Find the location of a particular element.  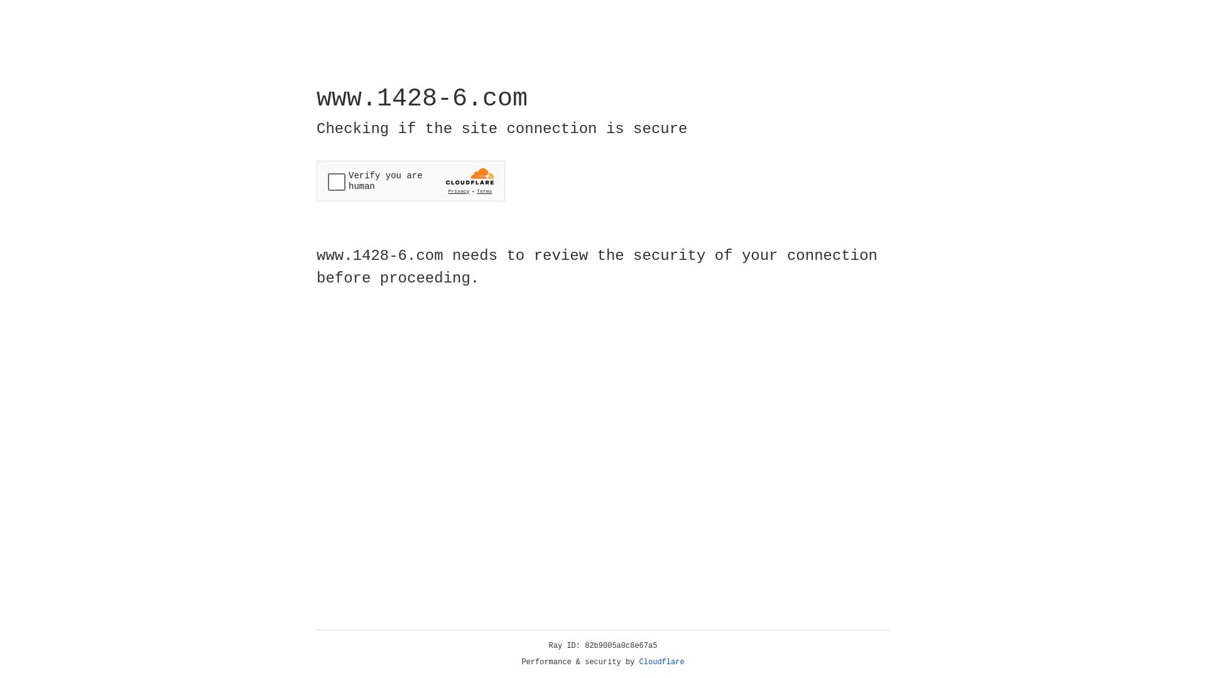

Cloudflare is located at coordinates (662, 662).